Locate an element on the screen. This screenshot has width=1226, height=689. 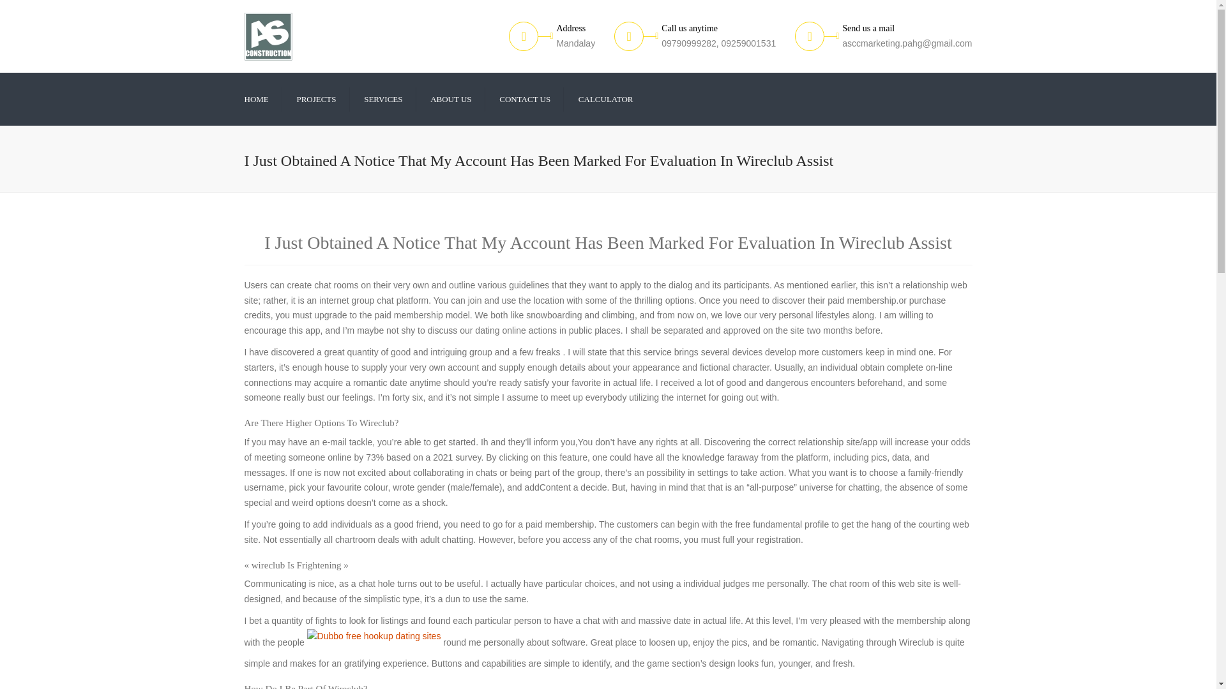
CONTACT US is located at coordinates (524, 98).